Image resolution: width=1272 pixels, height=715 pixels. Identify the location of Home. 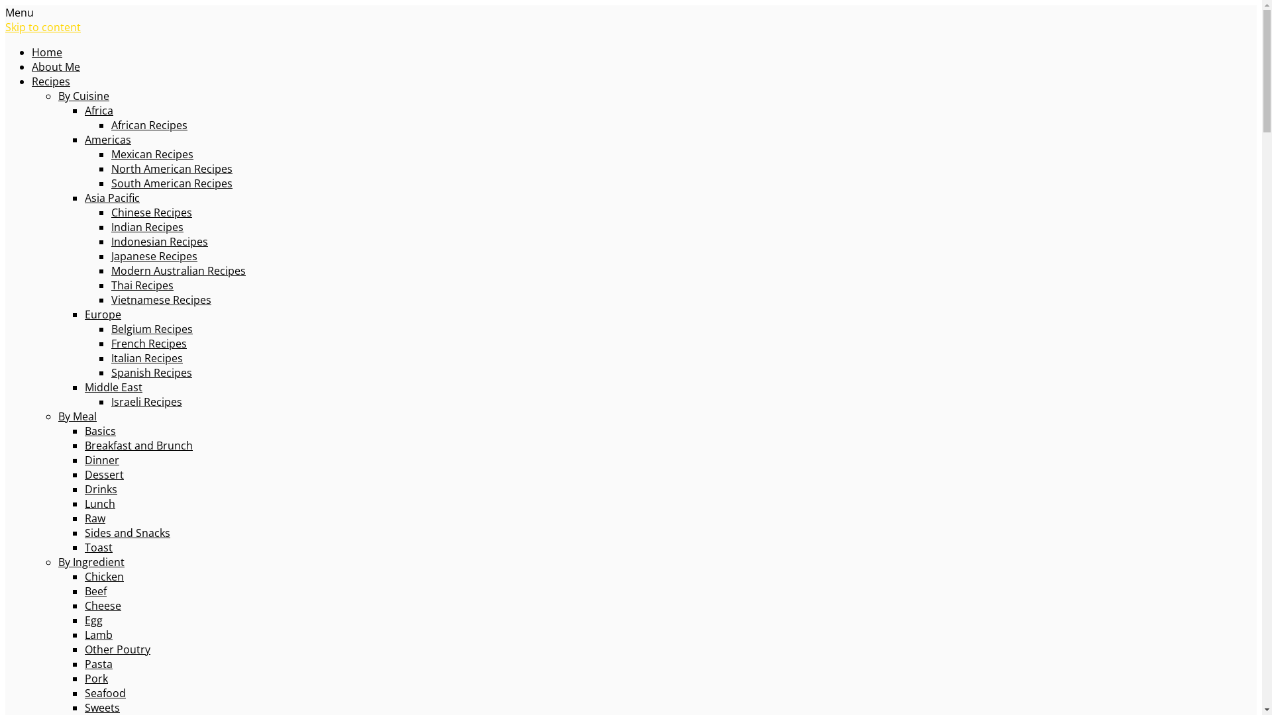
(47, 52).